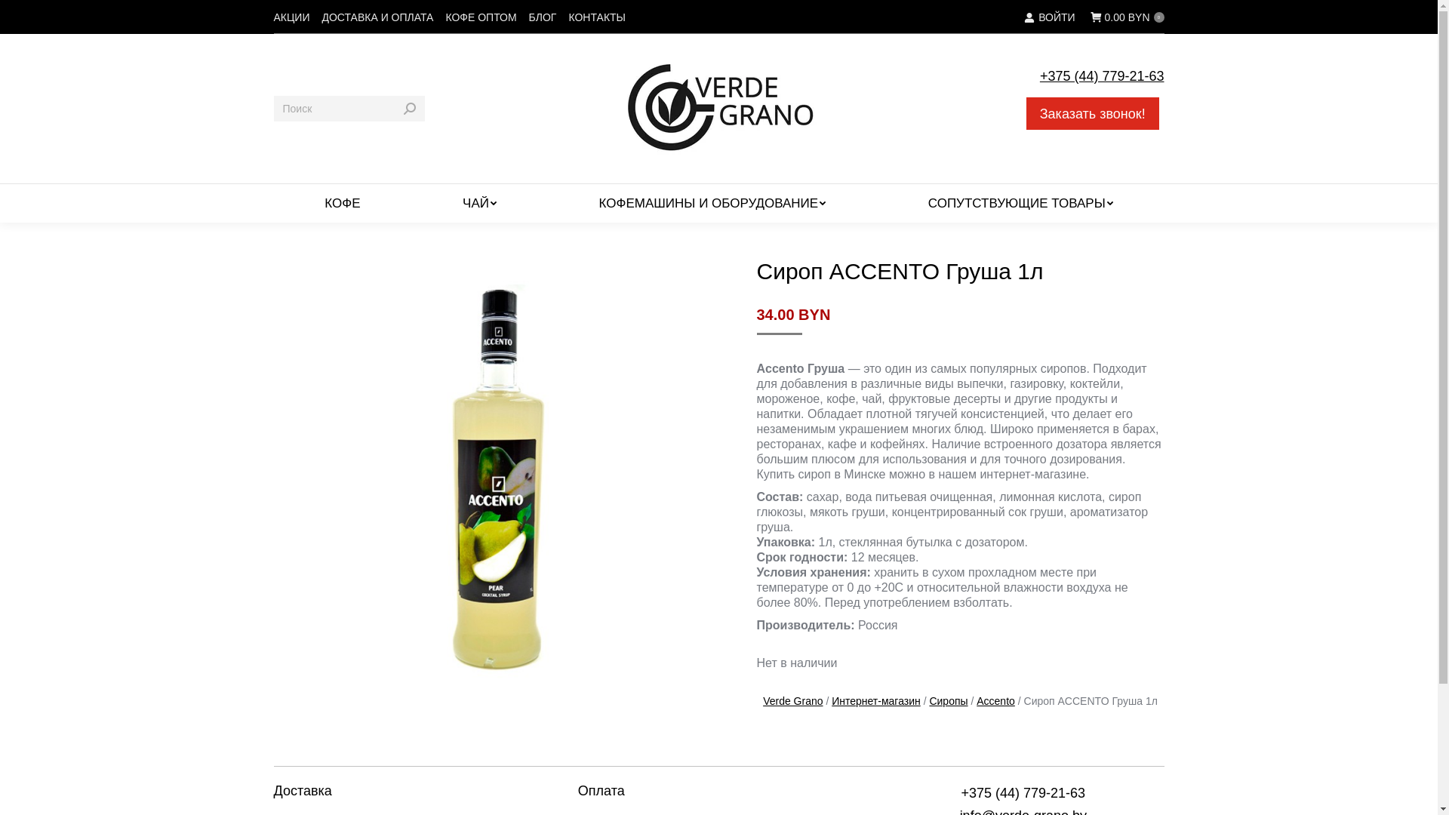 This screenshot has width=1449, height=815. What do you see at coordinates (792, 701) in the screenshot?
I see `Verde Grano` at bounding box center [792, 701].